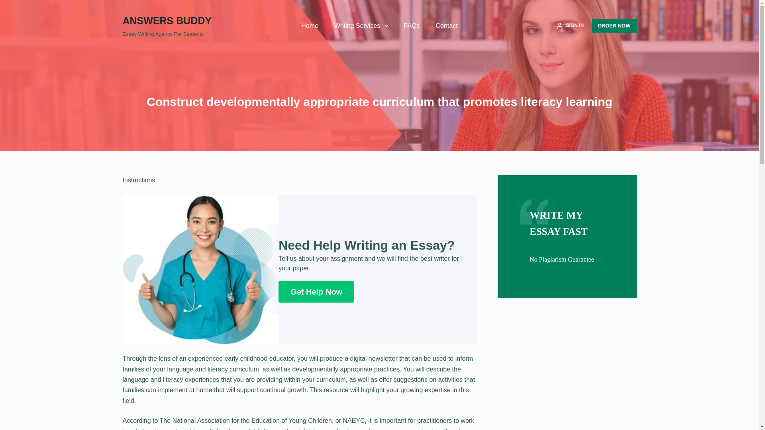 The image size is (765, 430). What do you see at coordinates (614, 25) in the screenshot?
I see `ORDER NOW` at bounding box center [614, 25].